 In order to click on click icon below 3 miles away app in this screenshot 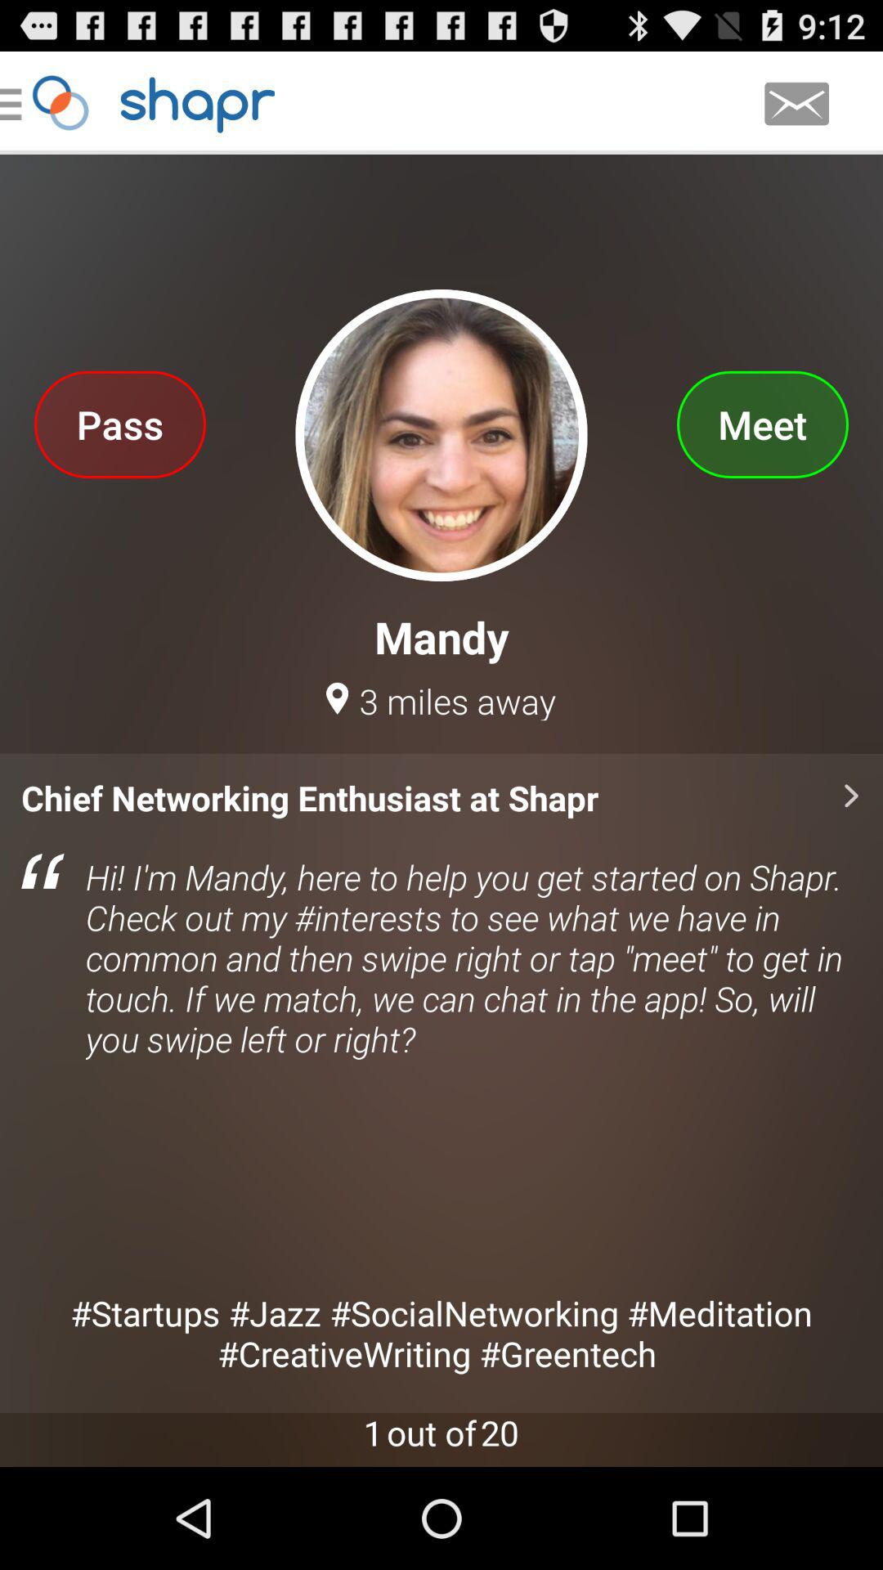, I will do `click(441, 1083)`.